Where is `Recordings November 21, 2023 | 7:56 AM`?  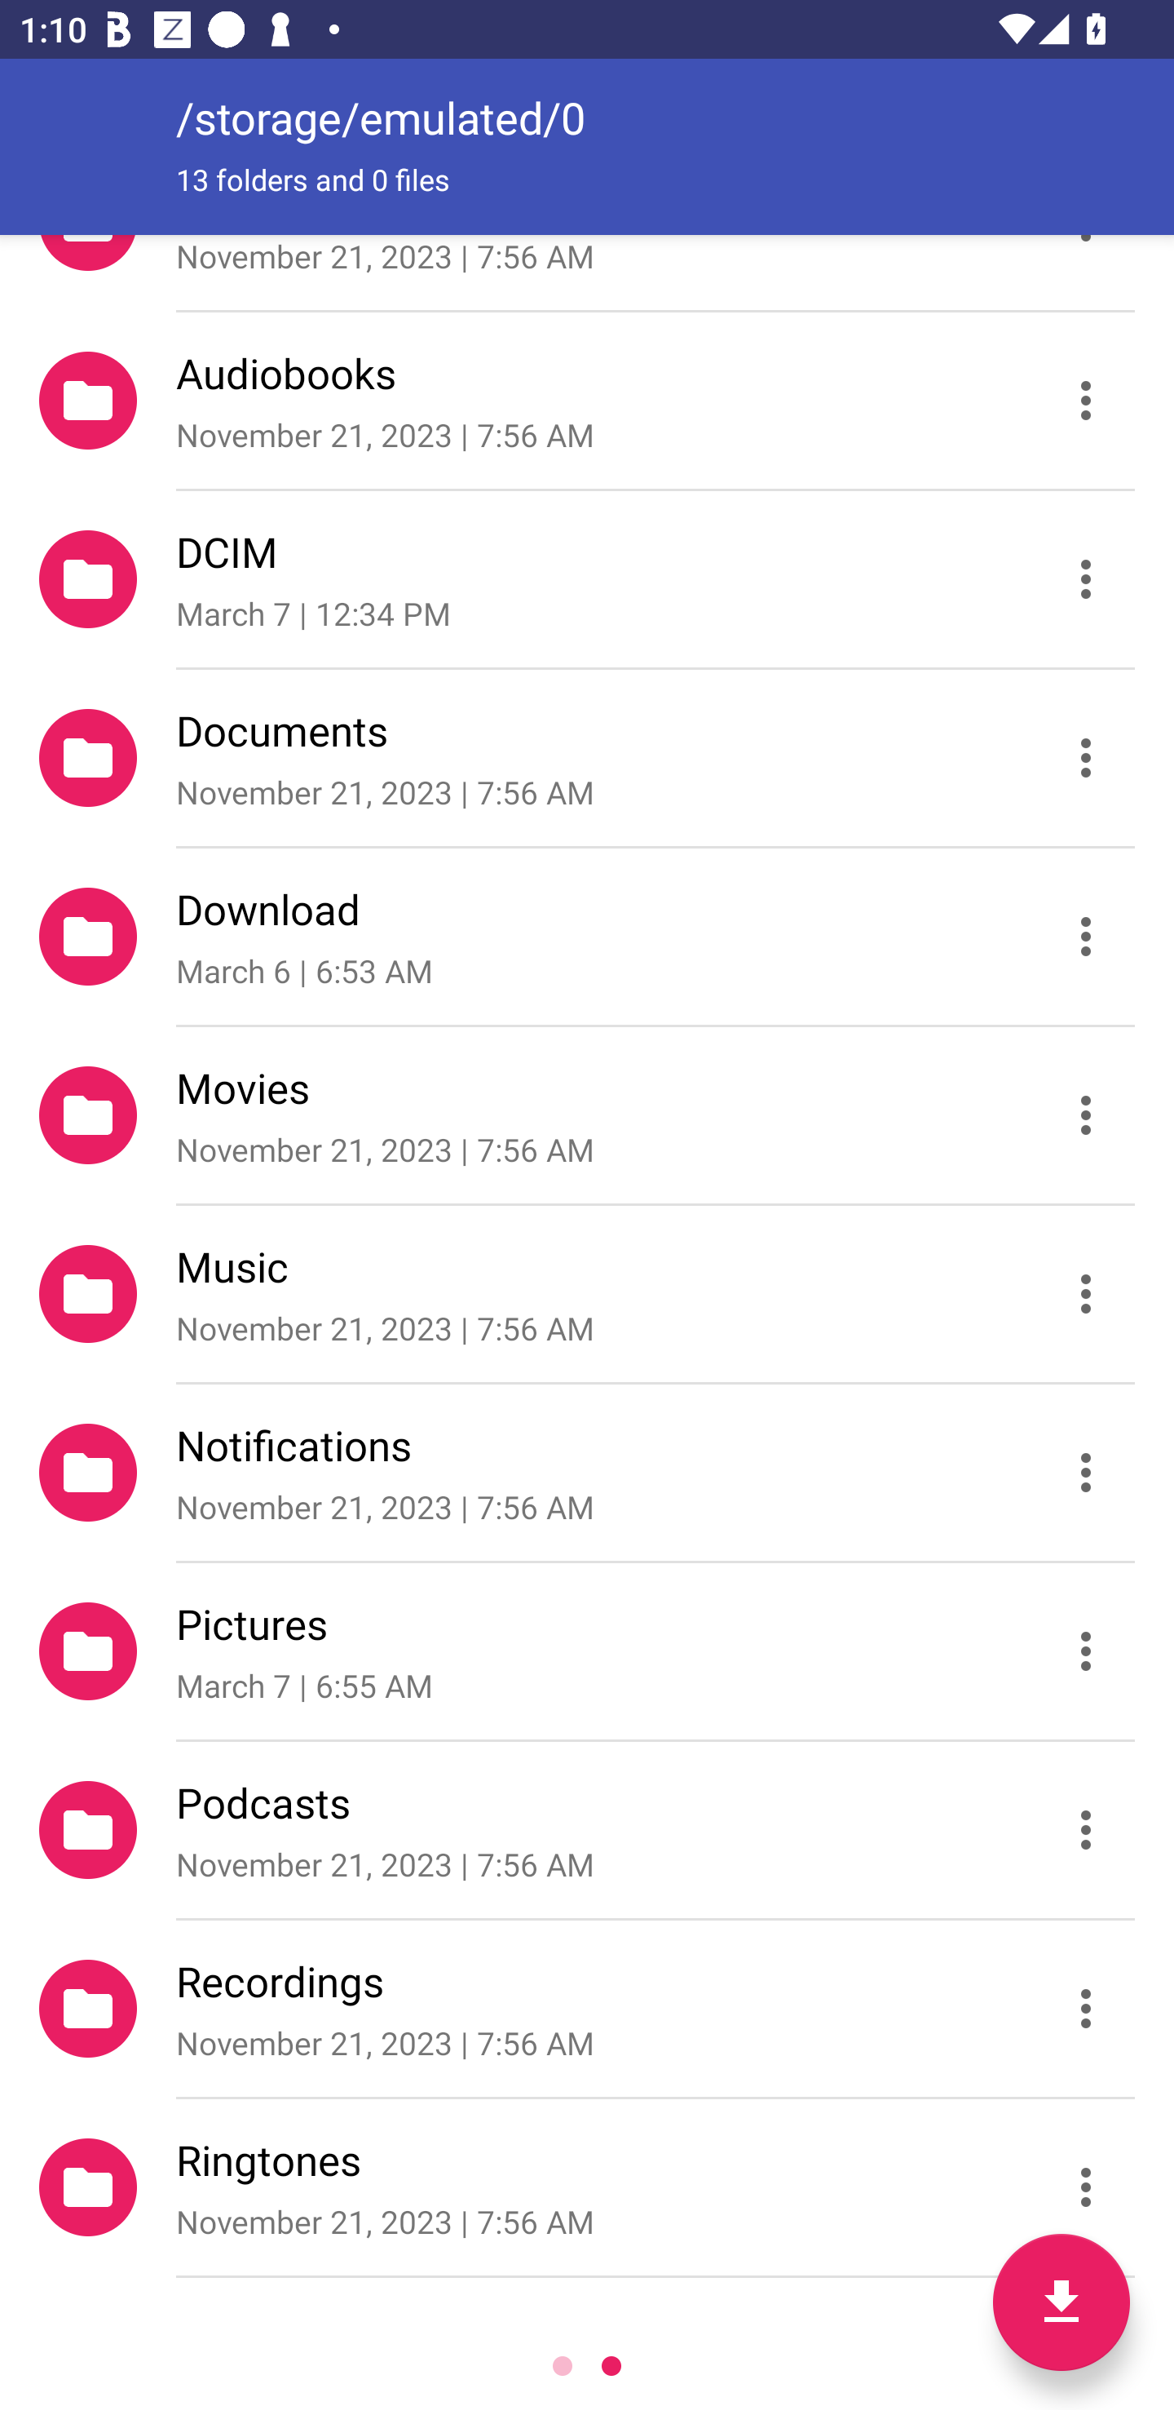 Recordings November 21, 2023 | 7:56 AM is located at coordinates (587, 2008).